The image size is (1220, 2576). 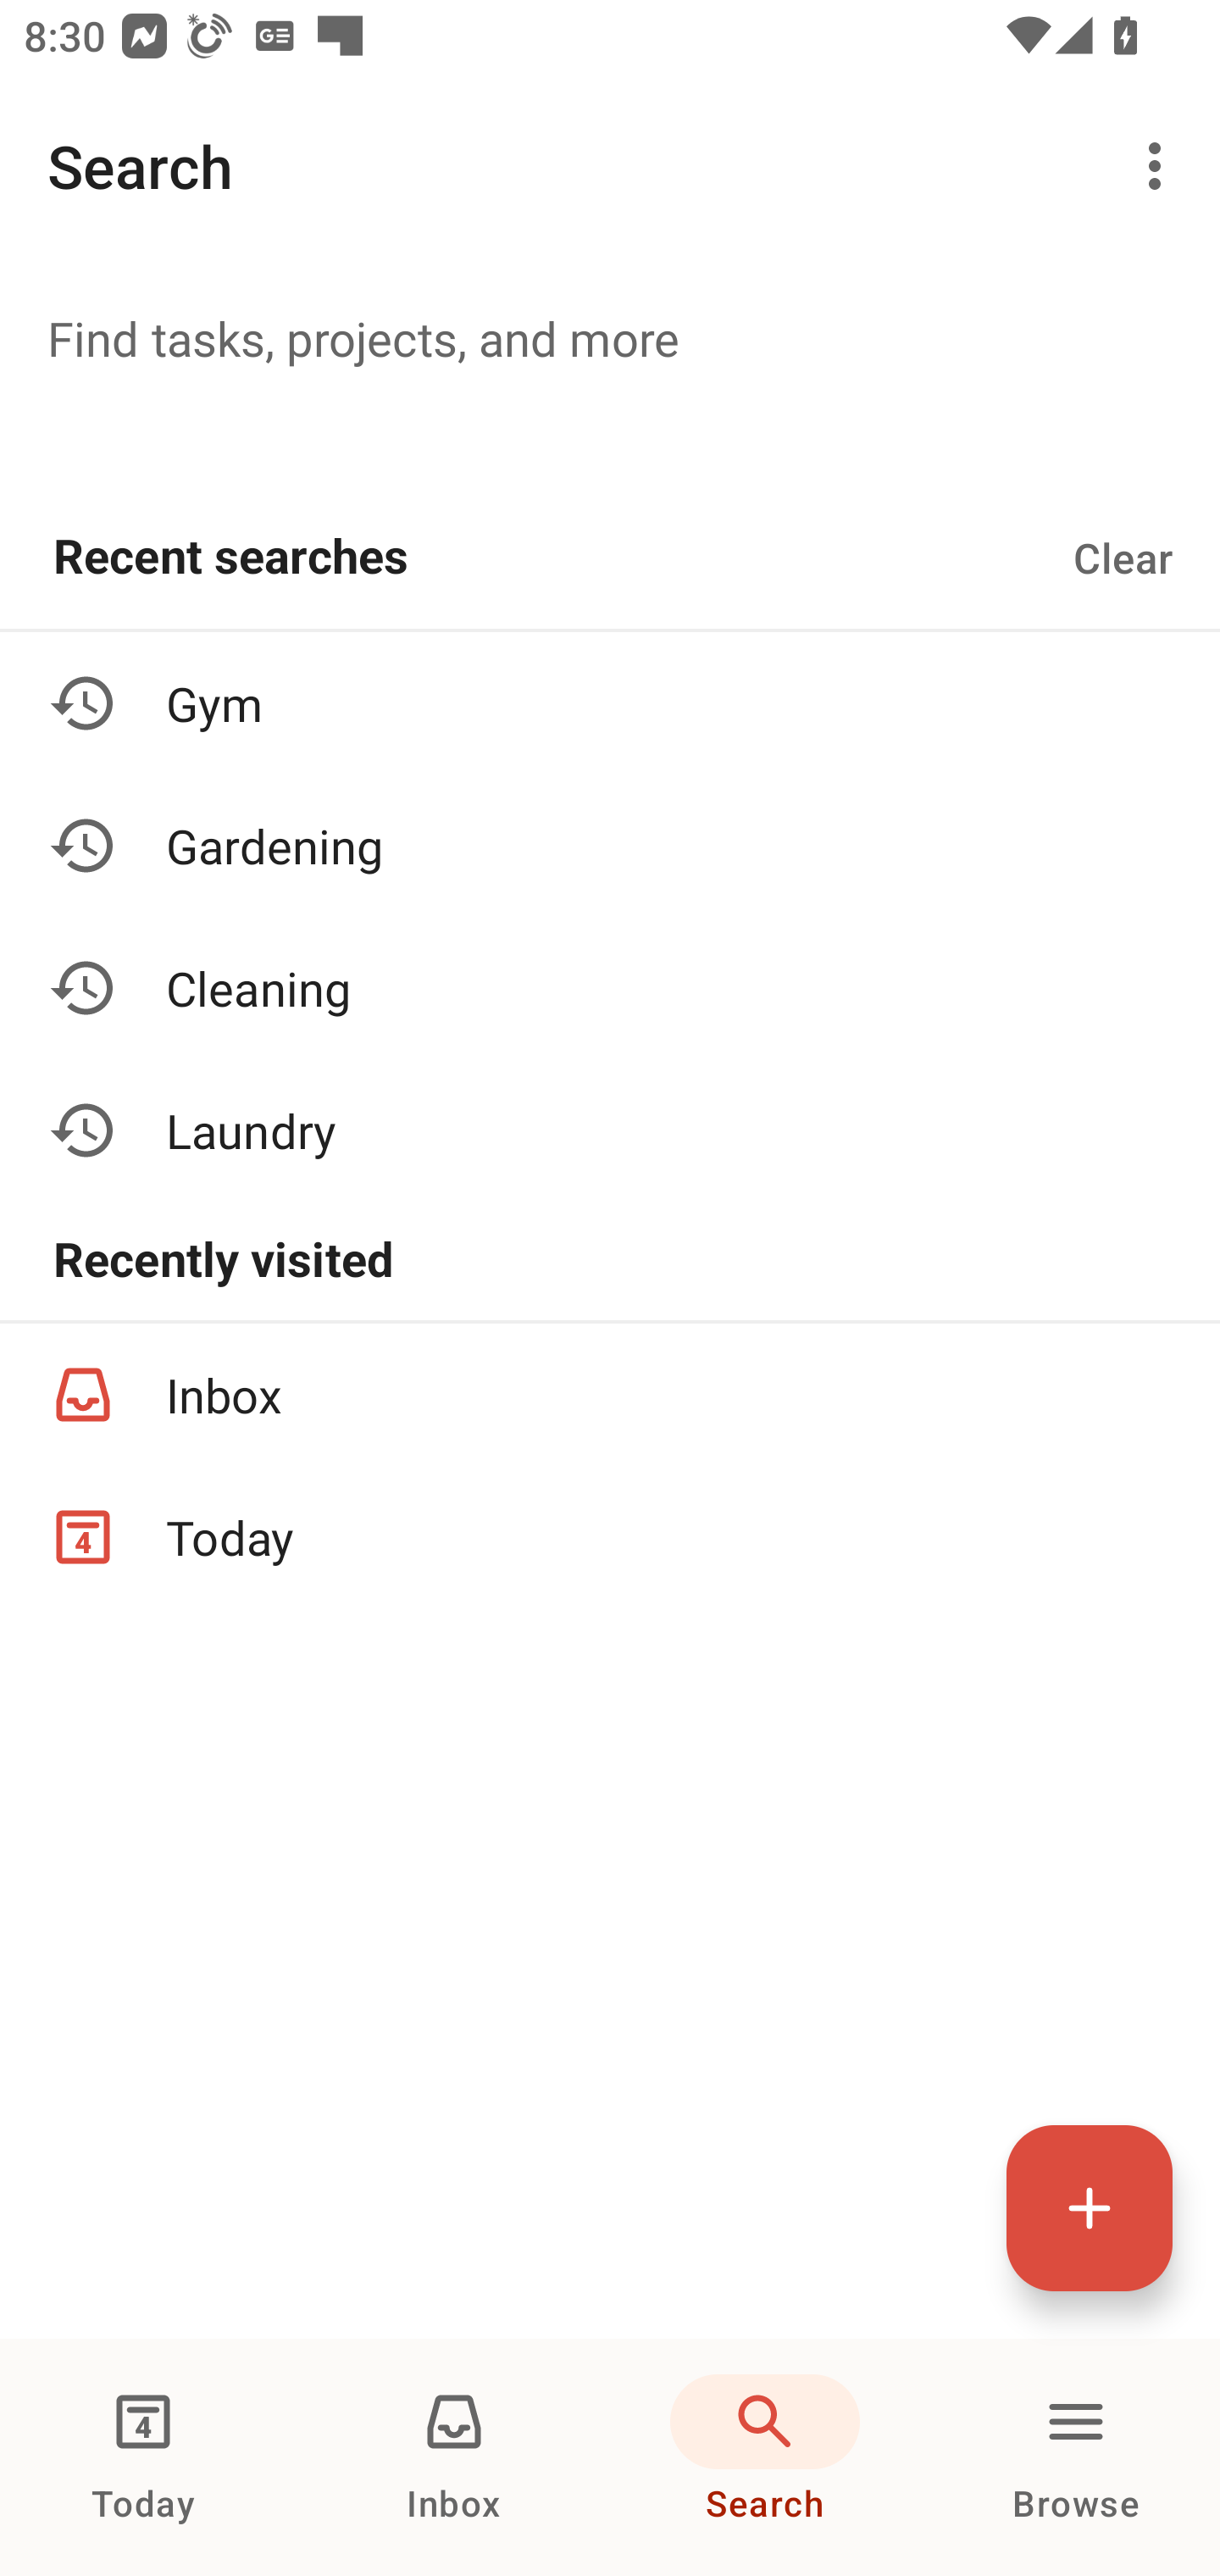 What do you see at coordinates (610, 988) in the screenshot?
I see `Cleaning` at bounding box center [610, 988].